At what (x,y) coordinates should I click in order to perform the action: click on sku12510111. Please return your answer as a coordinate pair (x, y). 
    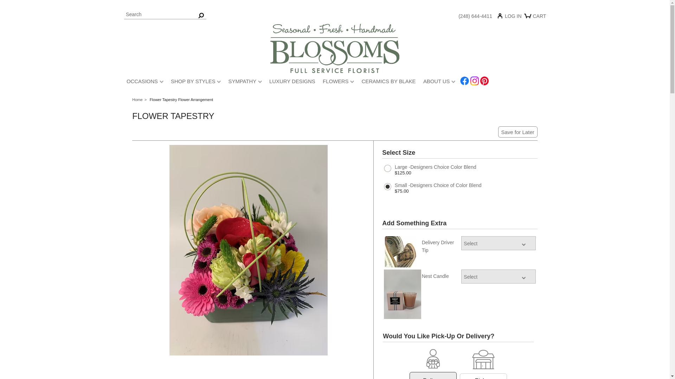
    Looking at the image, I should click on (460, 191).